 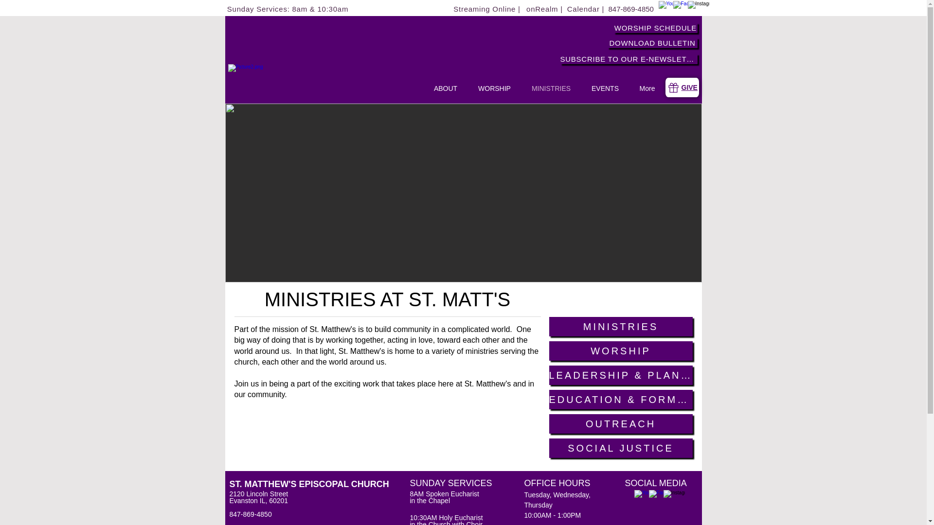 I want to click on SUBSCRIBE TO OUR E-NEWSLETTER, so click(x=629, y=59).